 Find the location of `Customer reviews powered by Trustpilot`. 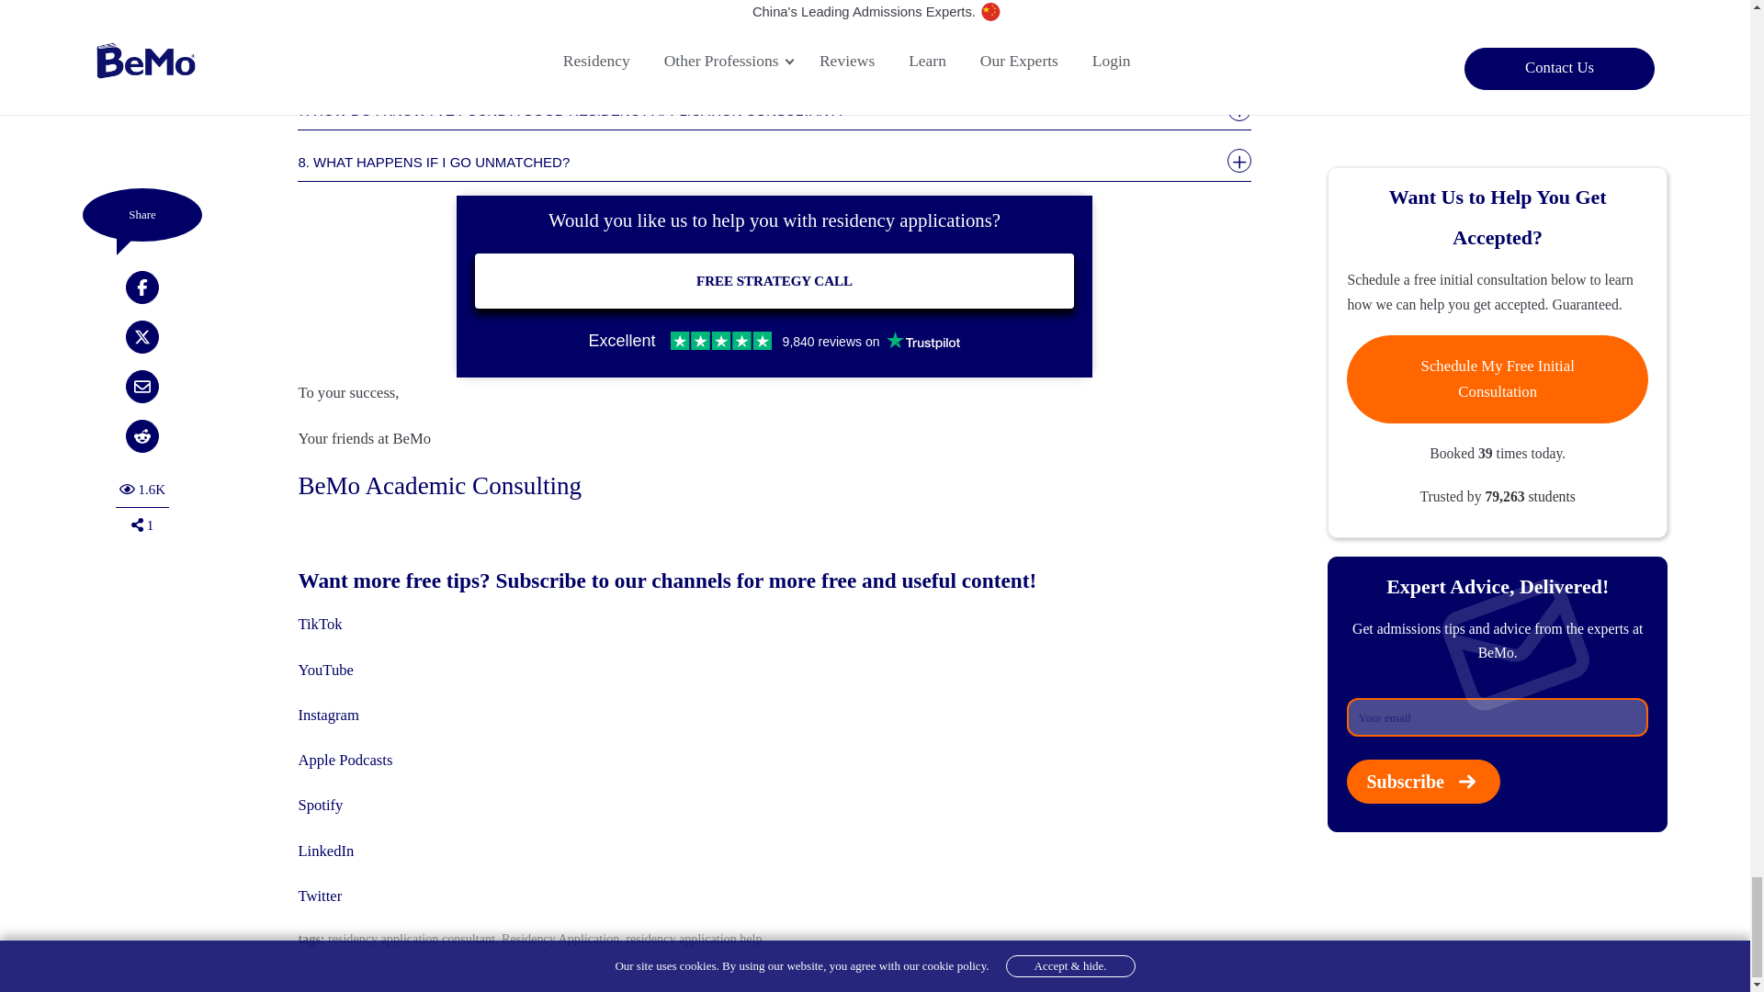

Customer reviews powered by Trustpilot is located at coordinates (774, 340).